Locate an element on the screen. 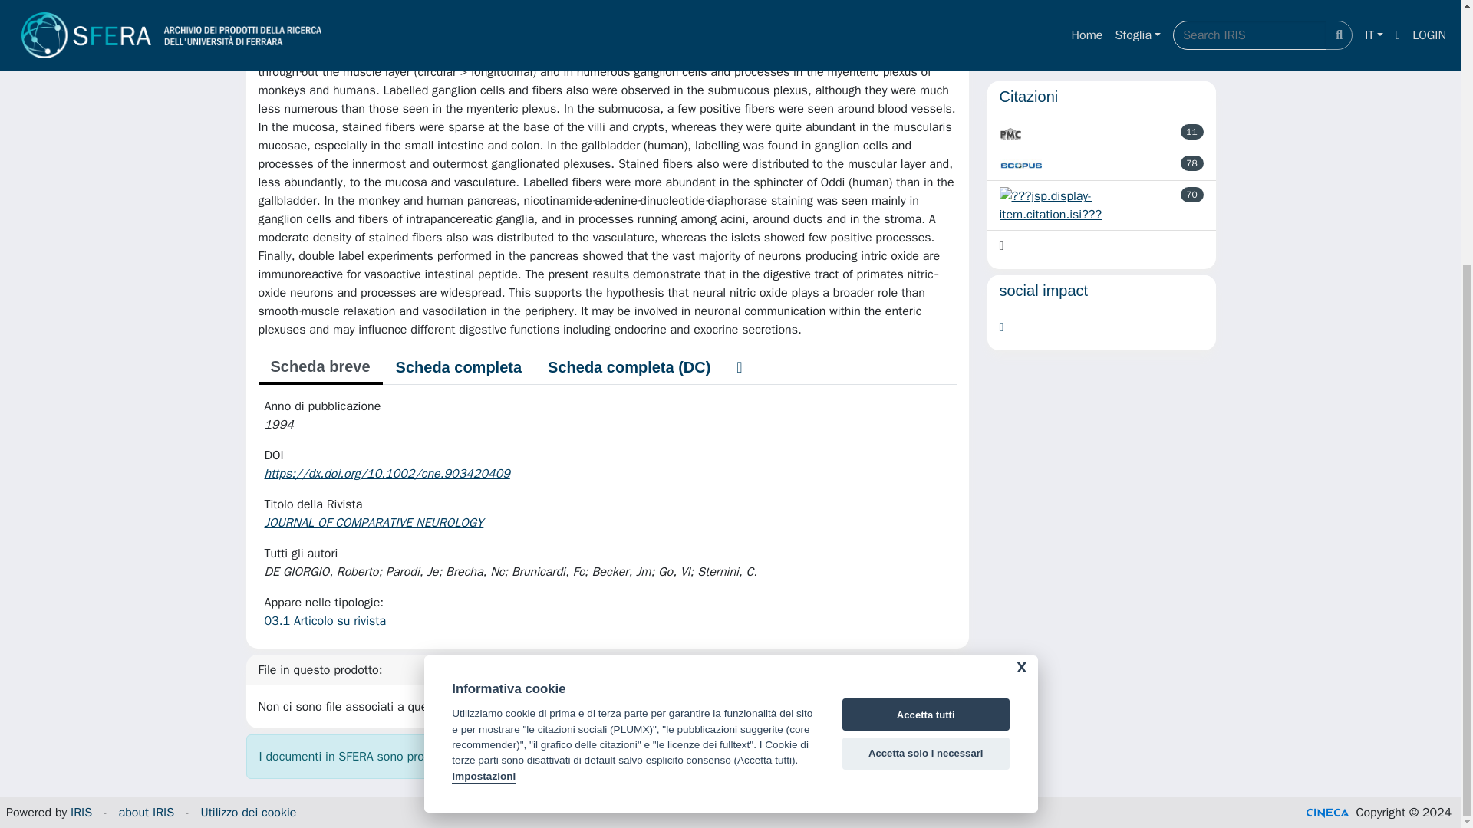 This screenshot has height=828, width=1473. aggiornato in data 21-05-2024 13:01 is located at coordinates (1192, 132).